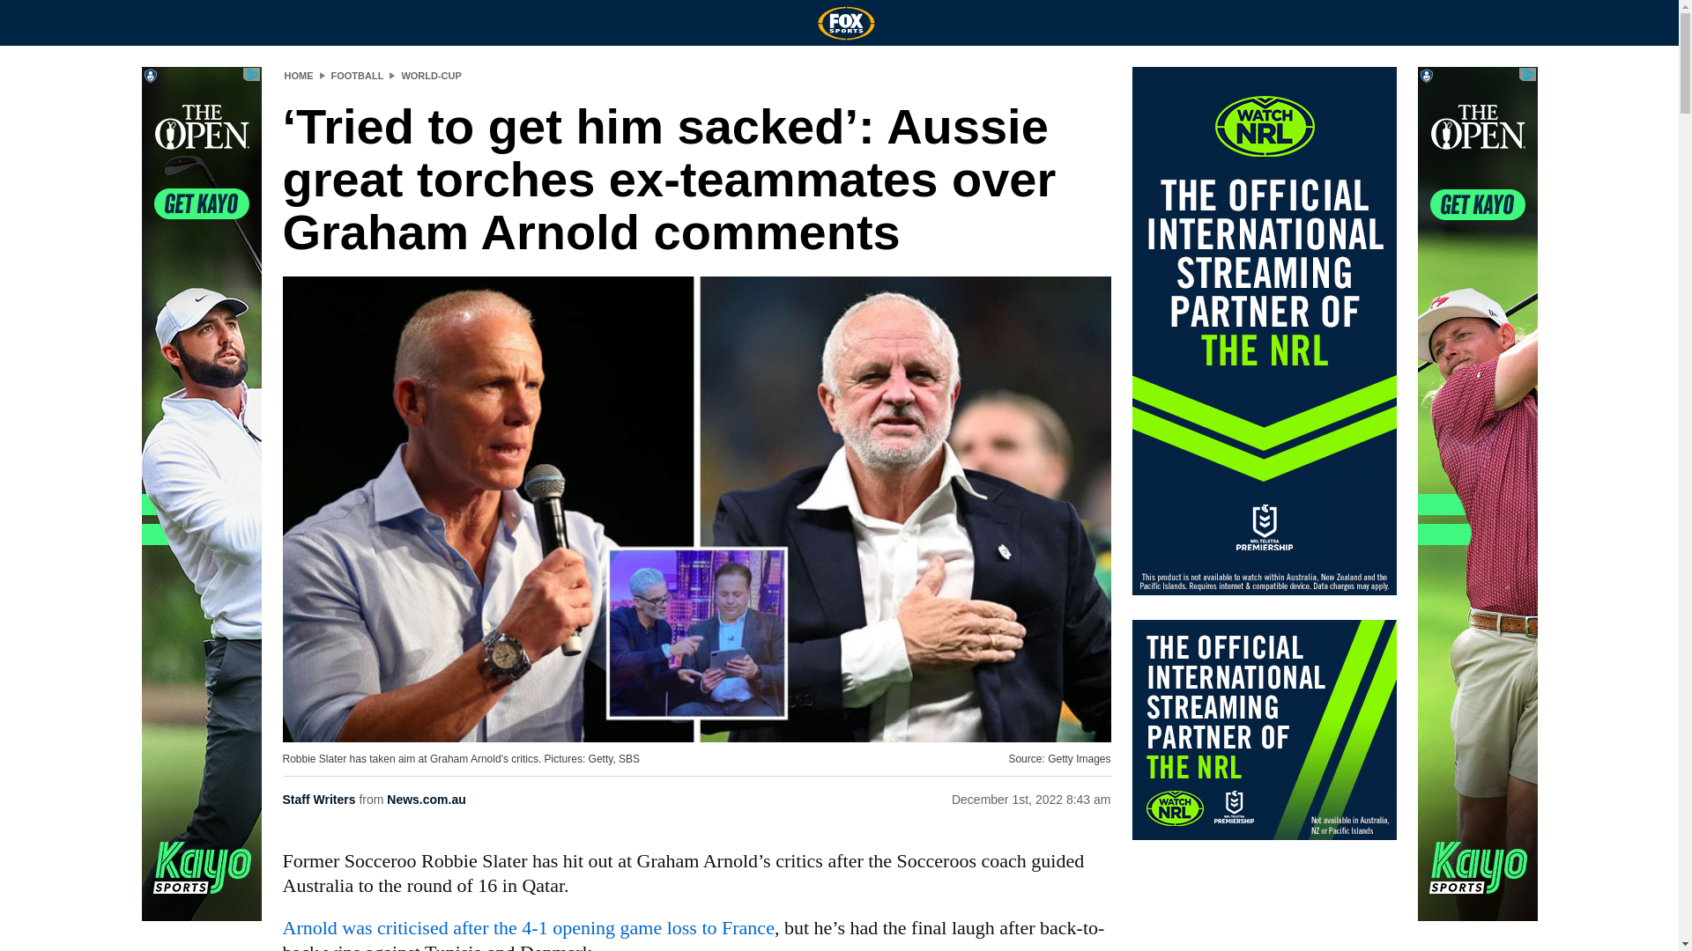 Image resolution: width=1692 pixels, height=951 pixels. Describe the element at coordinates (1264, 331) in the screenshot. I see `3rd party ad content` at that location.